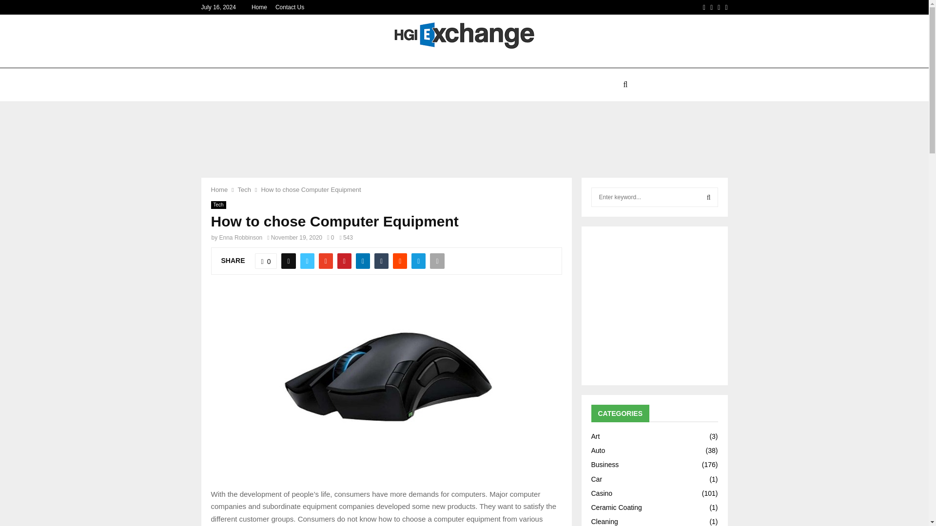  I want to click on Contact Us, so click(290, 7).